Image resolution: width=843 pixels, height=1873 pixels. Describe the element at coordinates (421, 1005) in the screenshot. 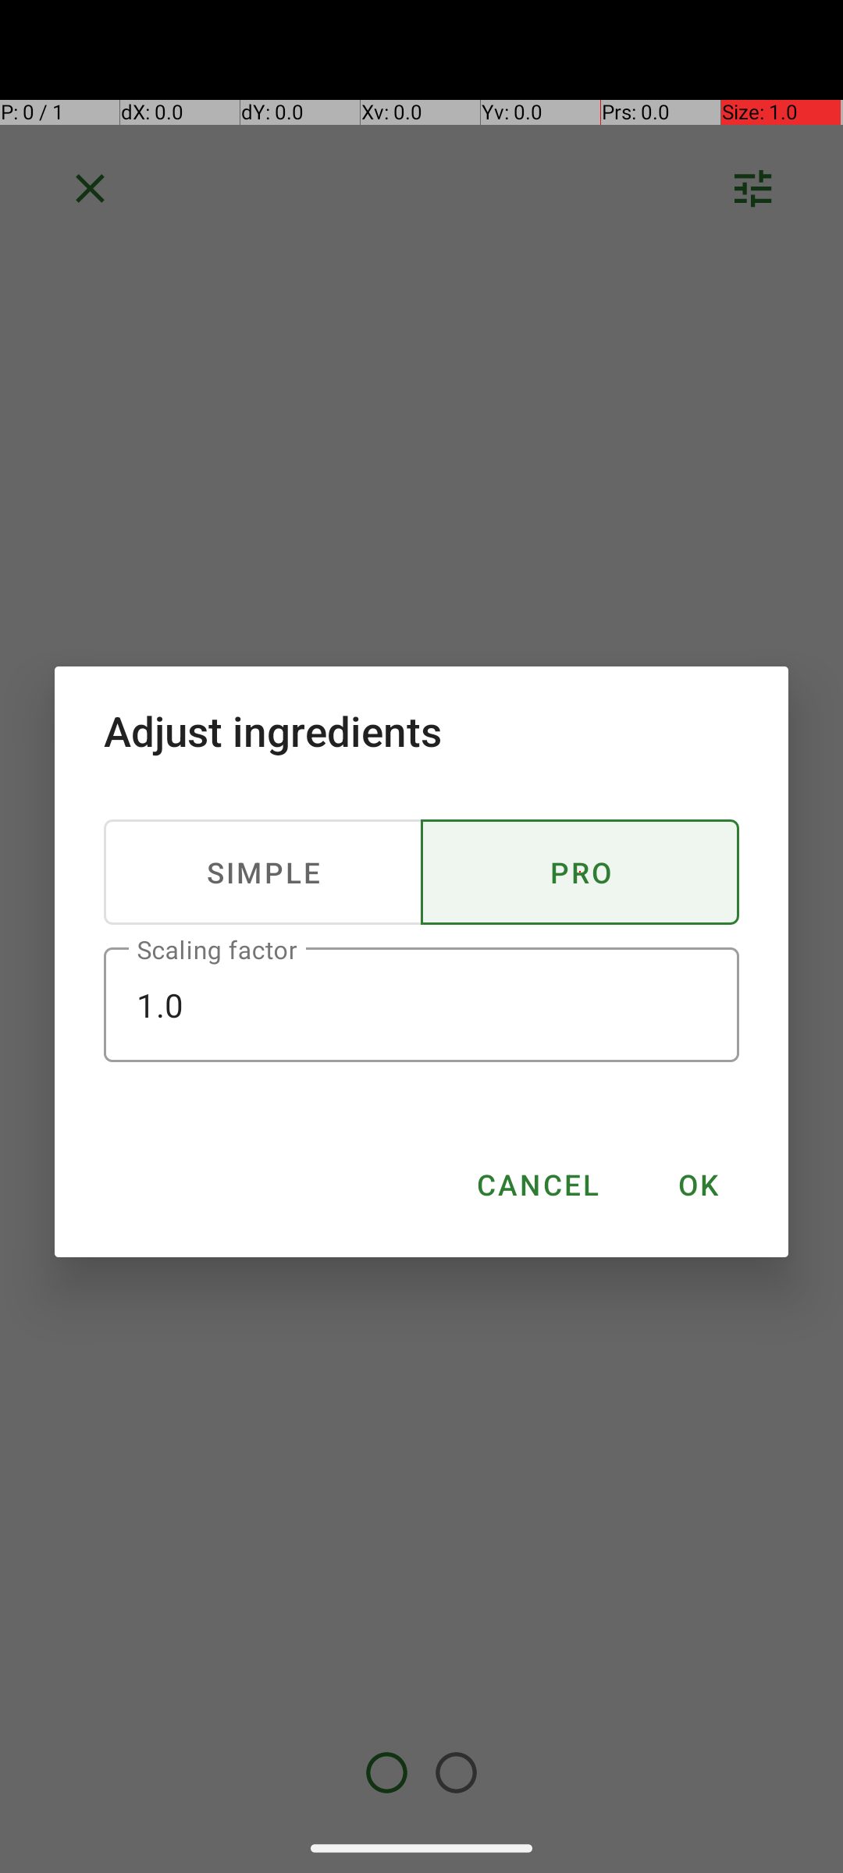

I see `1.0` at that location.